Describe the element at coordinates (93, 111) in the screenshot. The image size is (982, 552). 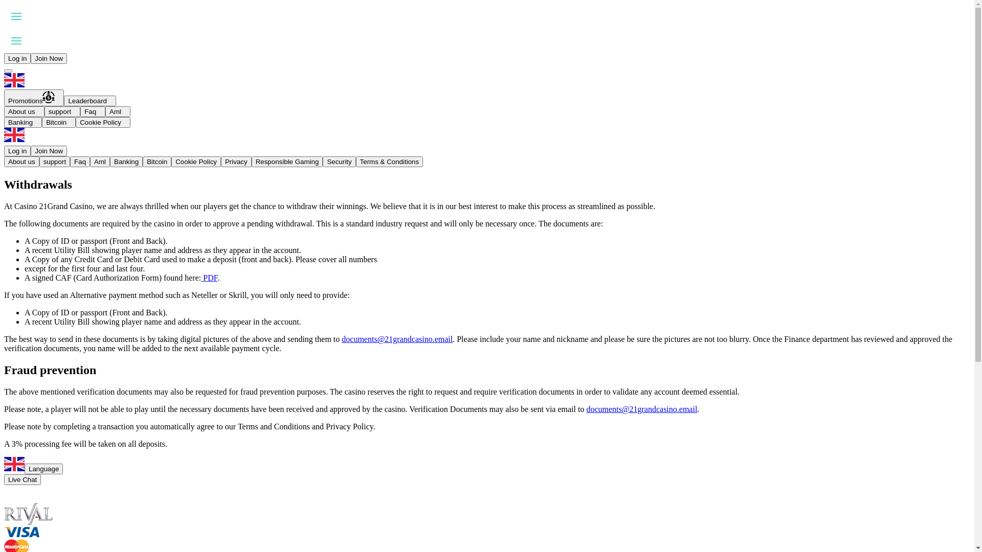
I see `Faq` at that location.